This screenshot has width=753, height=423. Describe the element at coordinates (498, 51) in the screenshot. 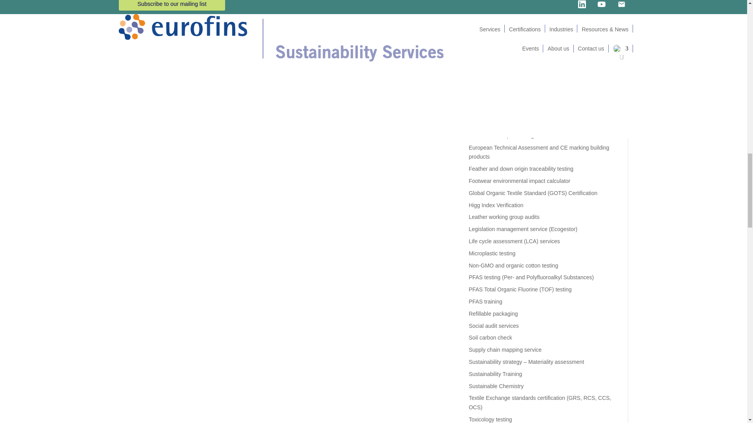

I see `Chrome VI management` at that location.